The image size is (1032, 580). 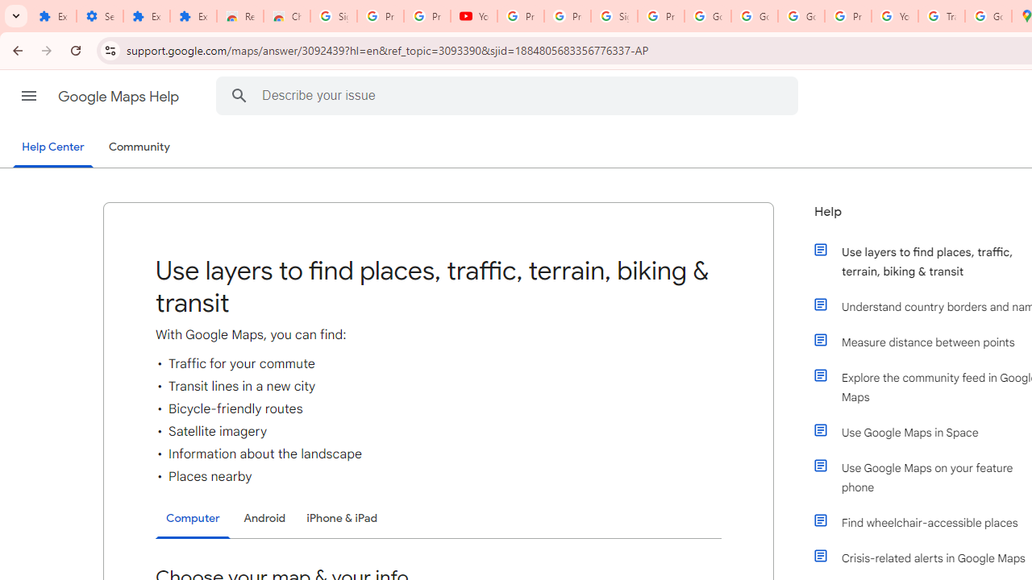 What do you see at coordinates (47, 50) in the screenshot?
I see `Forward` at bounding box center [47, 50].